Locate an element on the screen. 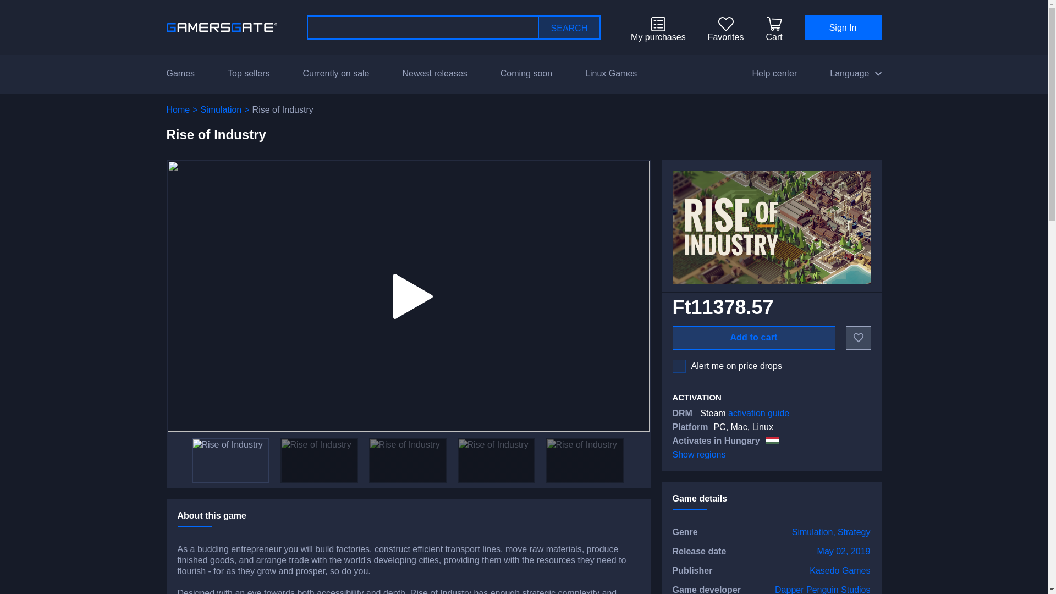 The height and width of the screenshot is (594, 1056). Cart is located at coordinates (774, 37).